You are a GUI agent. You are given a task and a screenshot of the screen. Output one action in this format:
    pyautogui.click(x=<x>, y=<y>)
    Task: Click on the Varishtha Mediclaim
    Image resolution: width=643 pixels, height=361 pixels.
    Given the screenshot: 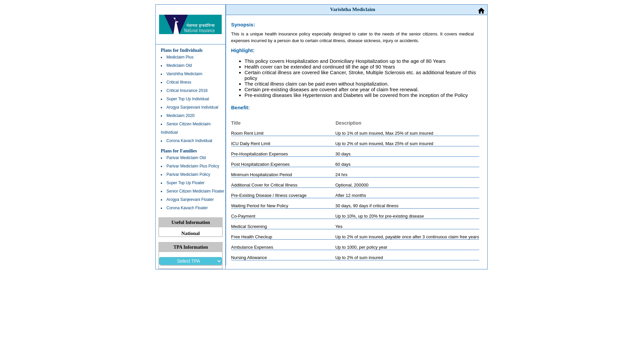 What is the action you would take?
    pyautogui.click(x=190, y=74)
    